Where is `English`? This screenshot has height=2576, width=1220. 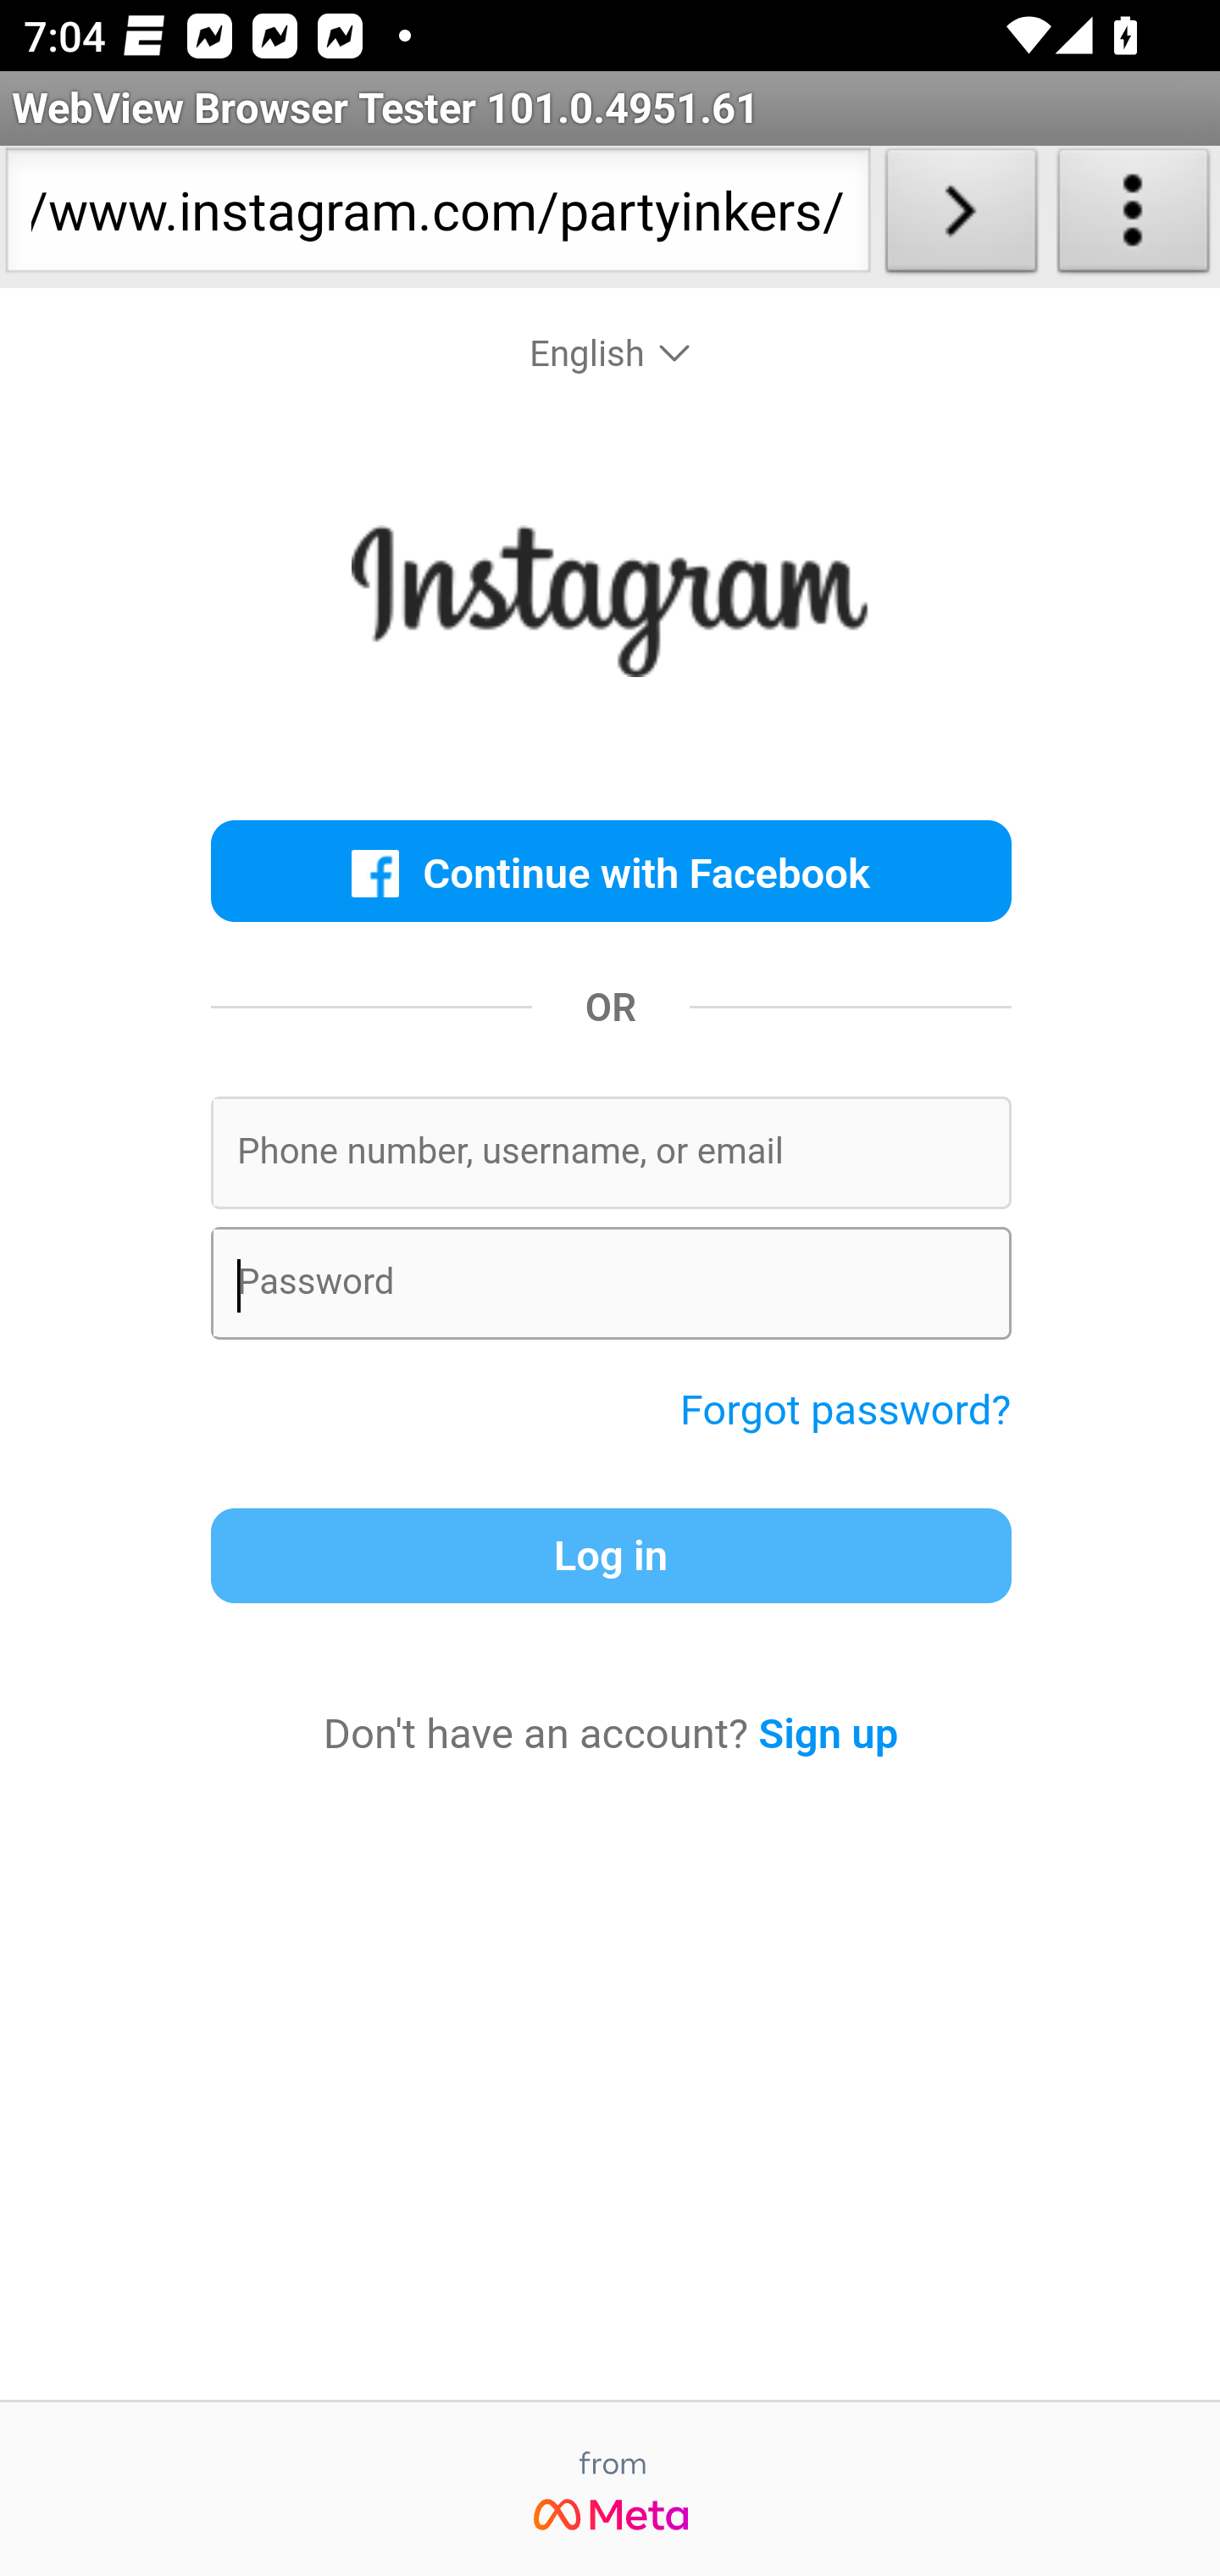 English is located at coordinates (612, 354).